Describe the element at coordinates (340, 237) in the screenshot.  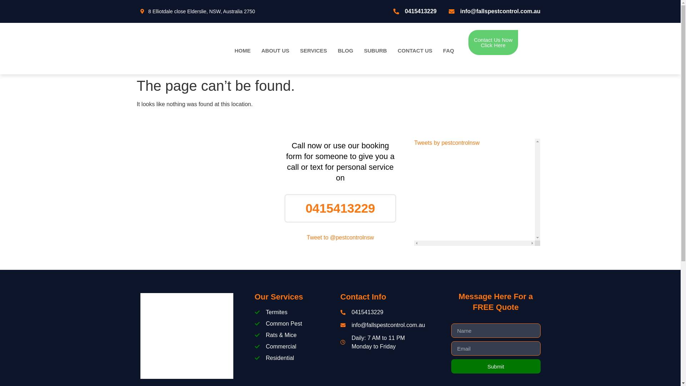
I see `Tweet to @pestcontrolnsw` at that location.